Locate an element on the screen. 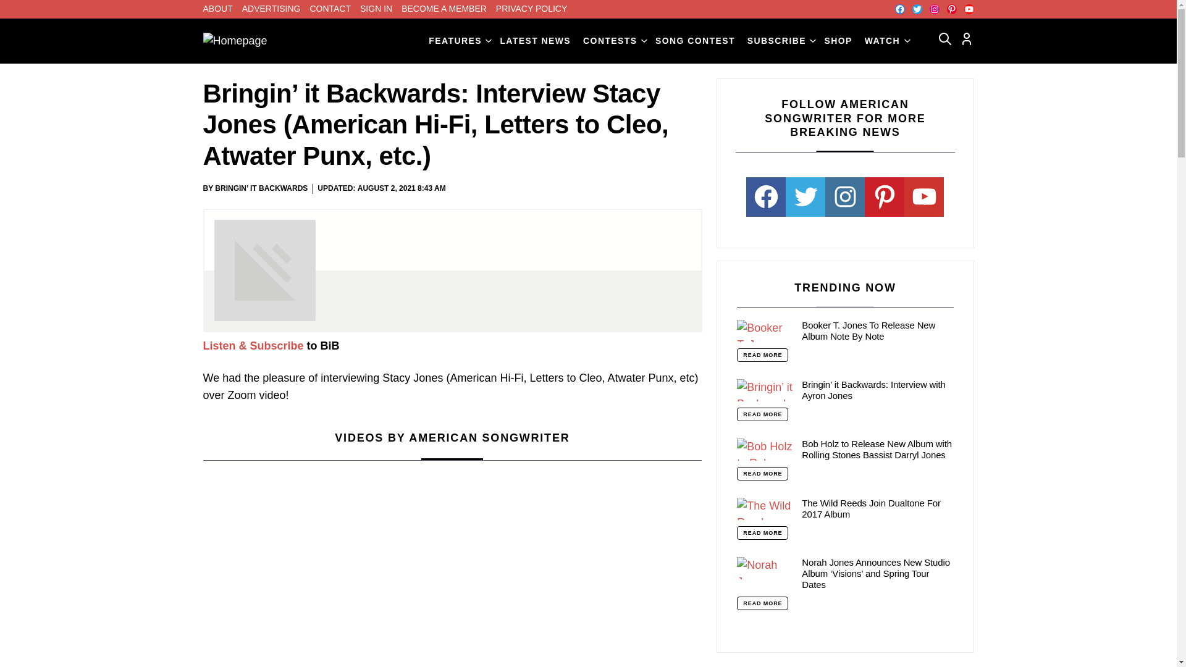 The height and width of the screenshot is (667, 1186). Facebook is located at coordinates (899, 9).